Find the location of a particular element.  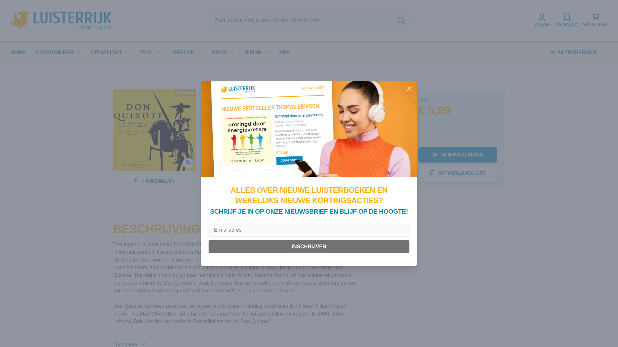

Luisterrijk - vertelt alles is located at coordinates (61, 20).